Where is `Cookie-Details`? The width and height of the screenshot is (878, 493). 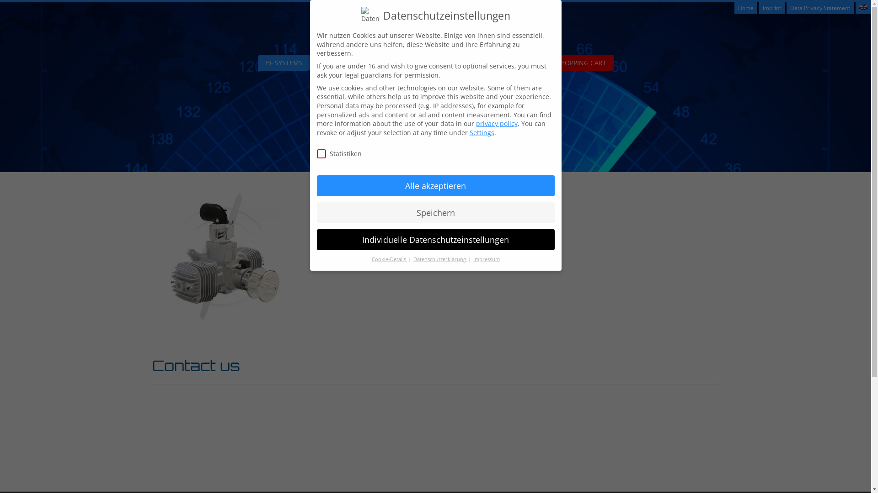 Cookie-Details is located at coordinates (389, 259).